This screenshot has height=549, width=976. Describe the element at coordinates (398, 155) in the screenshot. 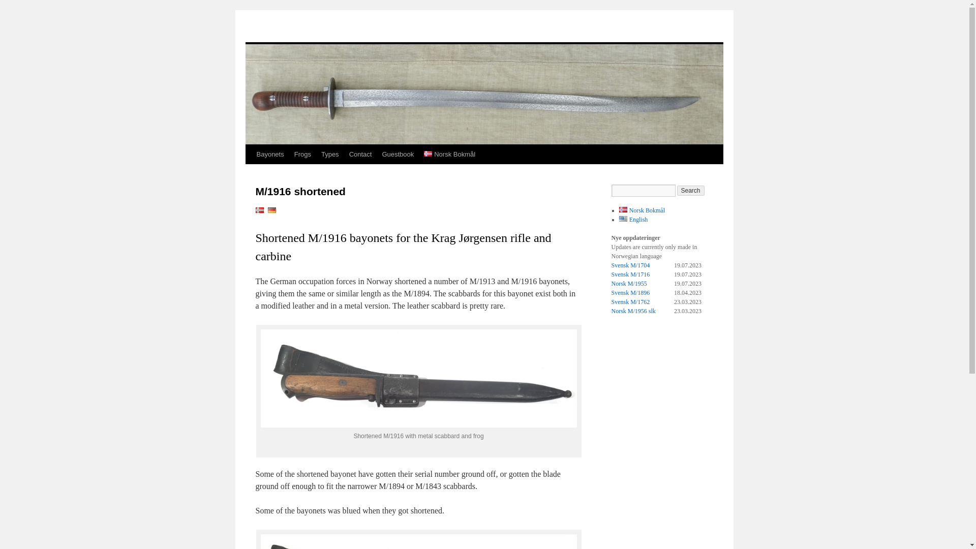

I see `Guestbook` at that location.